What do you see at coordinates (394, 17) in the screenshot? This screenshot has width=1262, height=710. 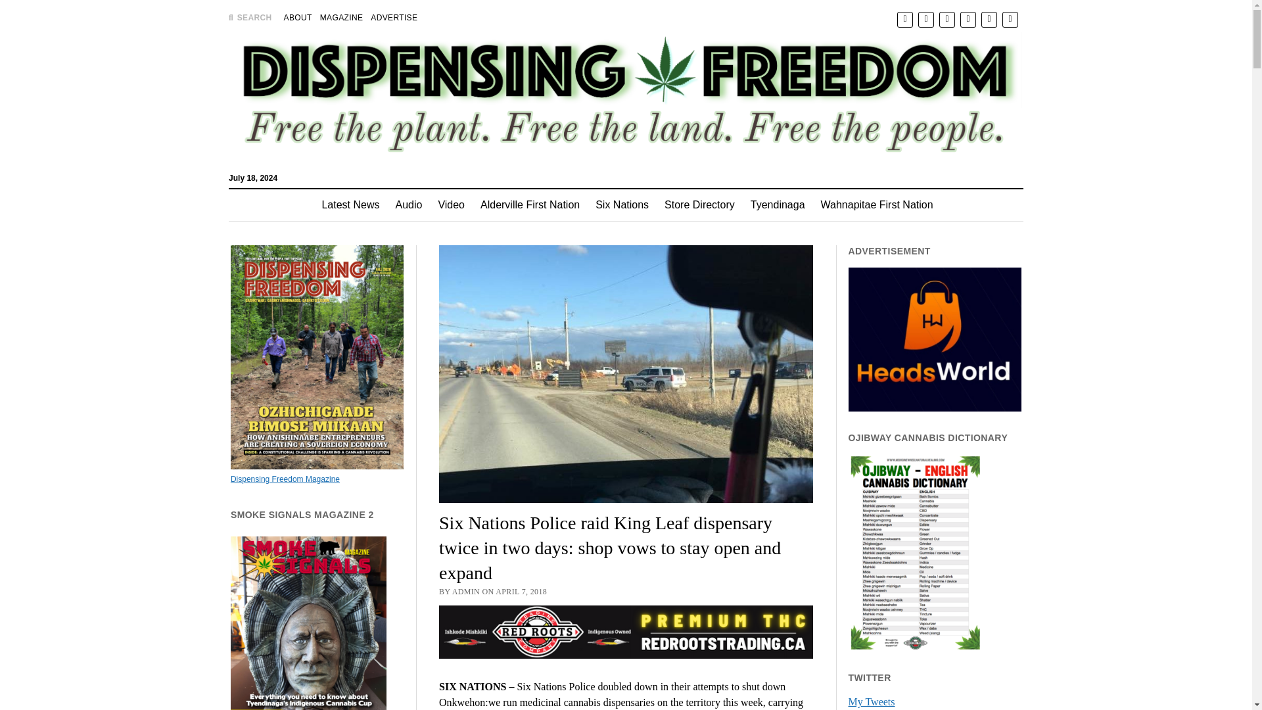 I see `ADVERTISE` at bounding box center [394, 17].